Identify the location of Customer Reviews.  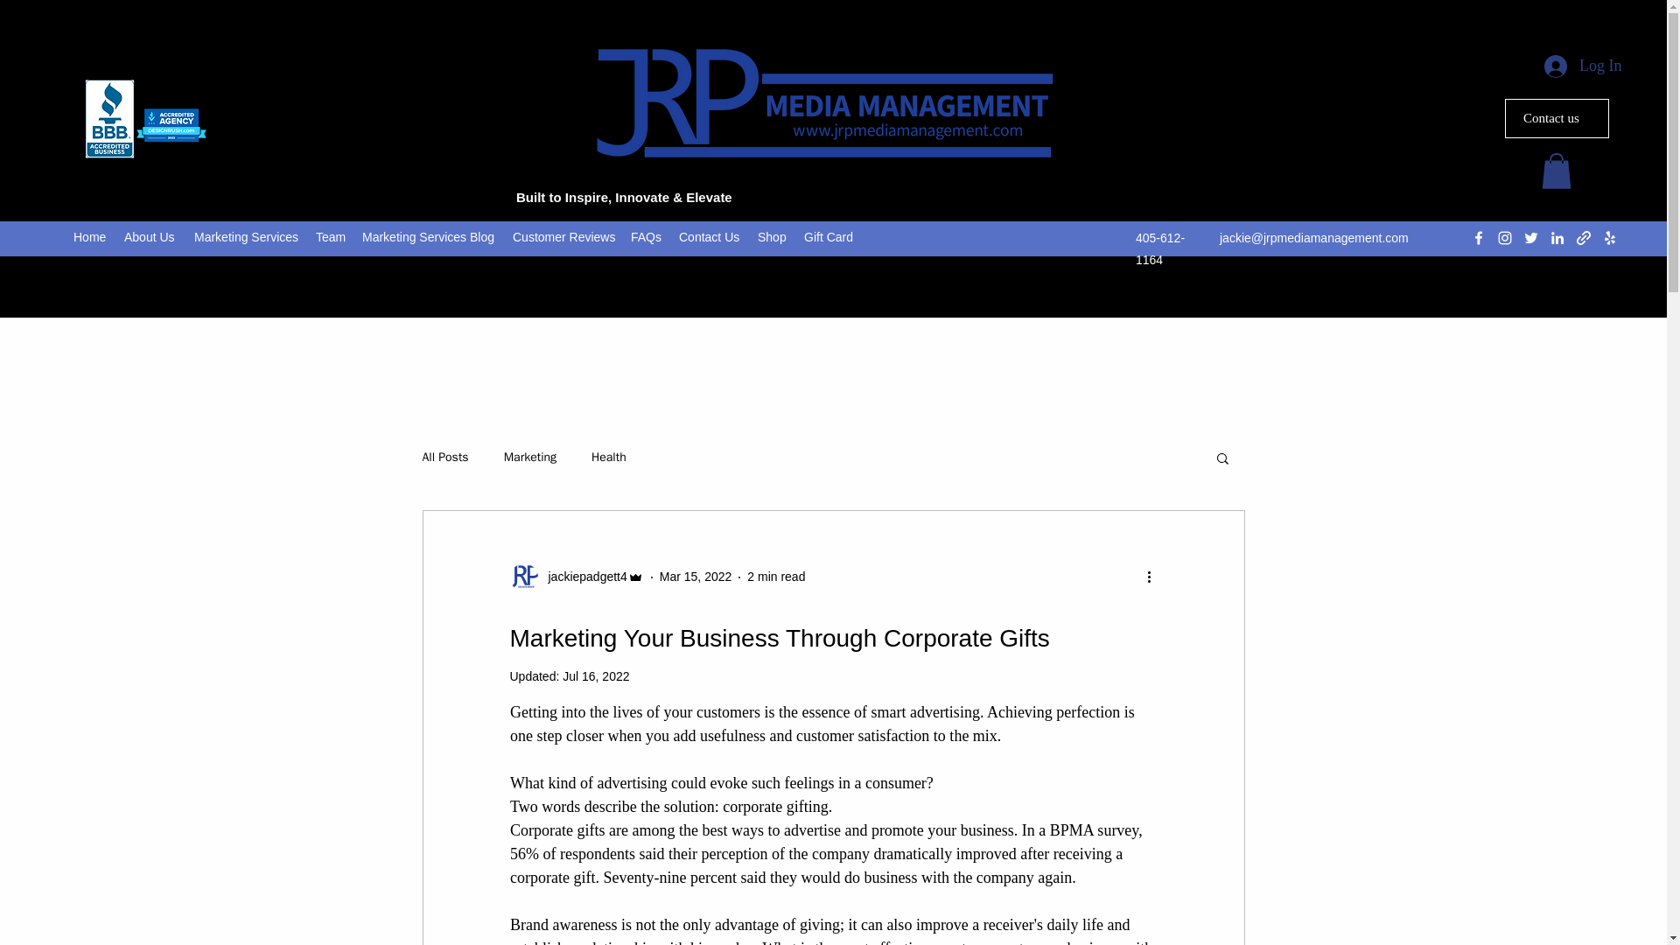
(563, 236).